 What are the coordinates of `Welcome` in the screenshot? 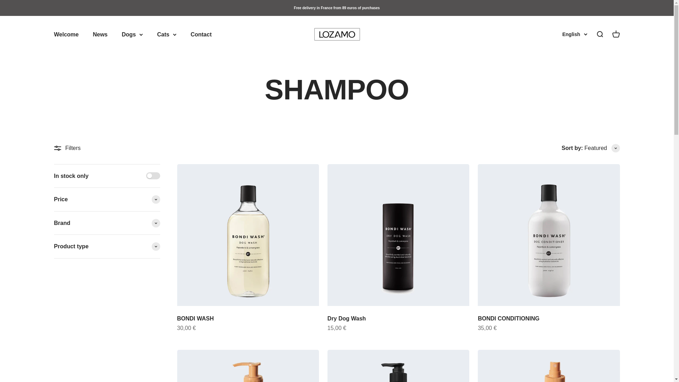 It's located at (100, 34).